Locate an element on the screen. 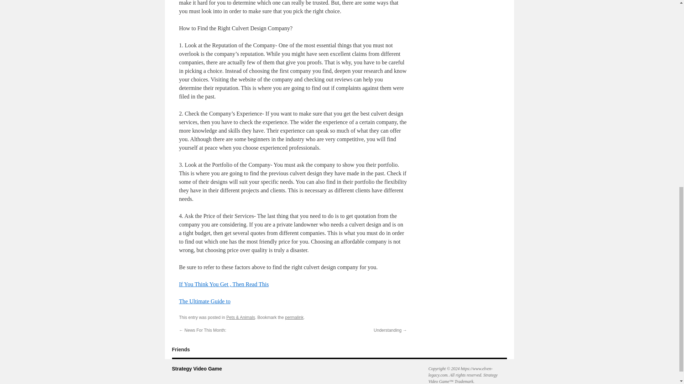 This screenshot has height=384, width=684. The Ultimate Guide to is located at coordinates (204, 302).